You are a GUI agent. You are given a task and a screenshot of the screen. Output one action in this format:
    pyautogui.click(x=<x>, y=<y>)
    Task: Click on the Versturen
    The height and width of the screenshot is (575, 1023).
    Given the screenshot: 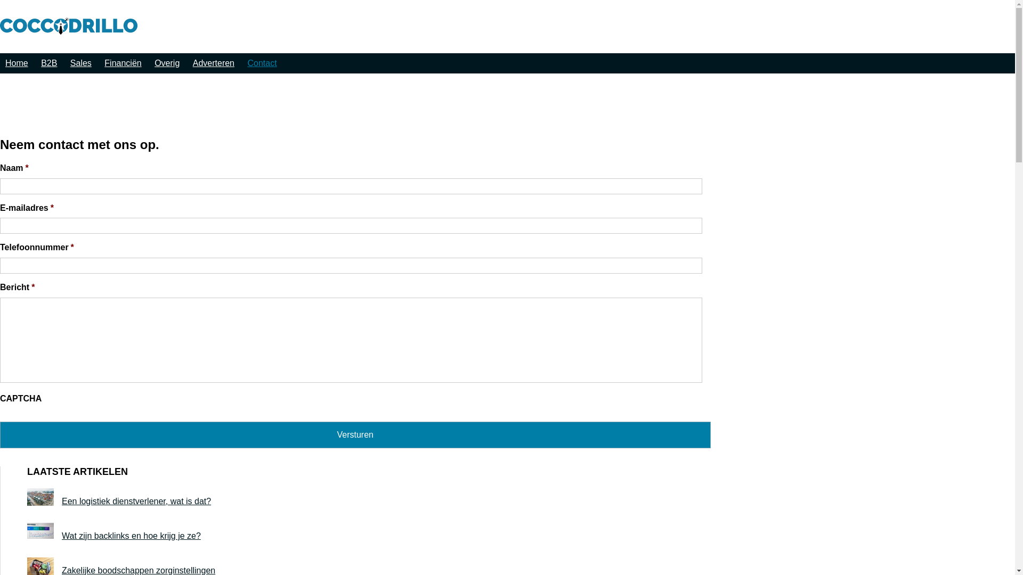 What is the action you would take?
    pyautogui.click(x=355, y=435)
    